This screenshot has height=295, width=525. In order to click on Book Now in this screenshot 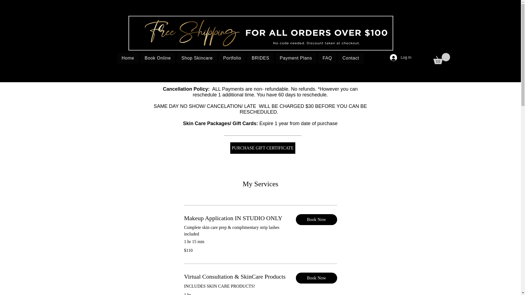, I will do `click(316, 278)`.